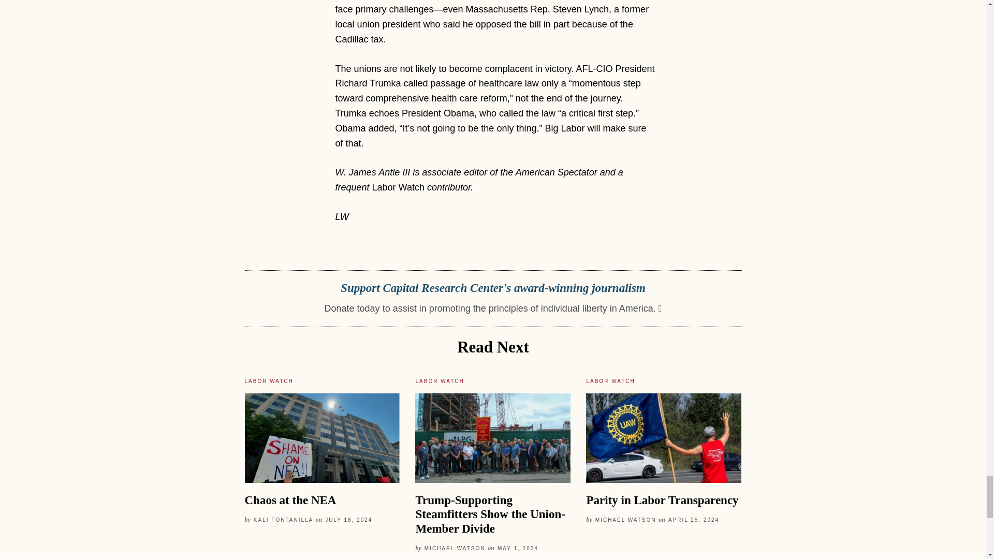  I want to click on Parity in Labor Transparency, so click(662, 500).